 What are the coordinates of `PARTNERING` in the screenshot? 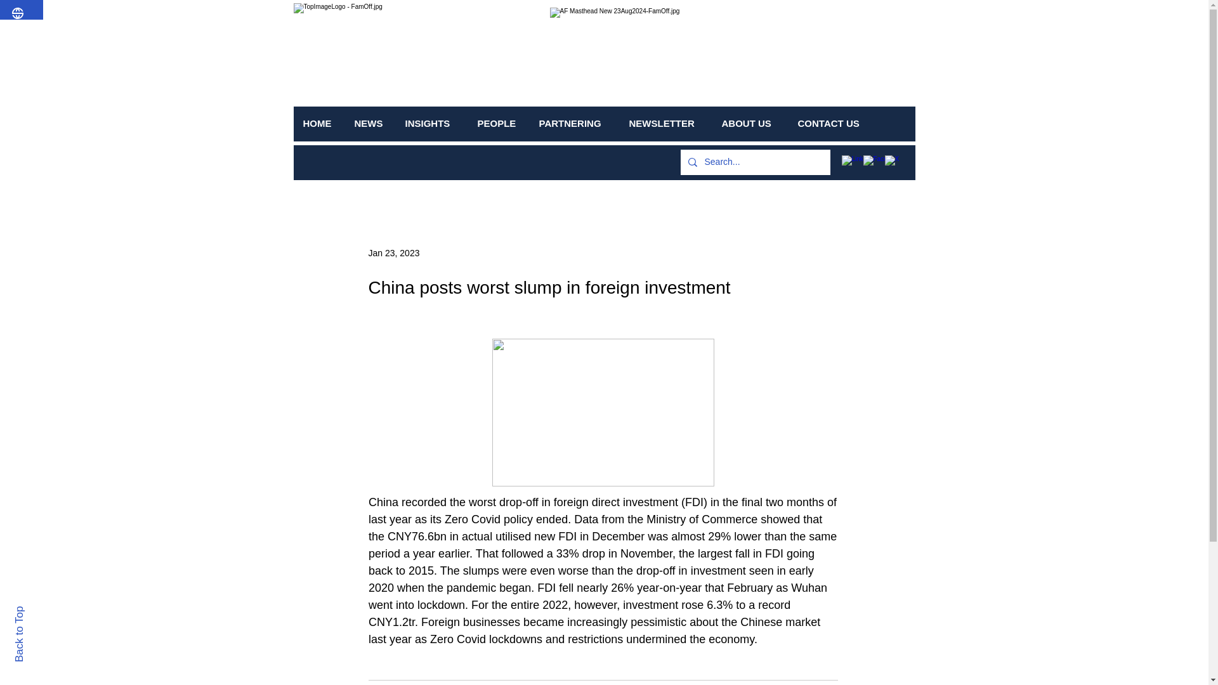 It's located at (573, 123).